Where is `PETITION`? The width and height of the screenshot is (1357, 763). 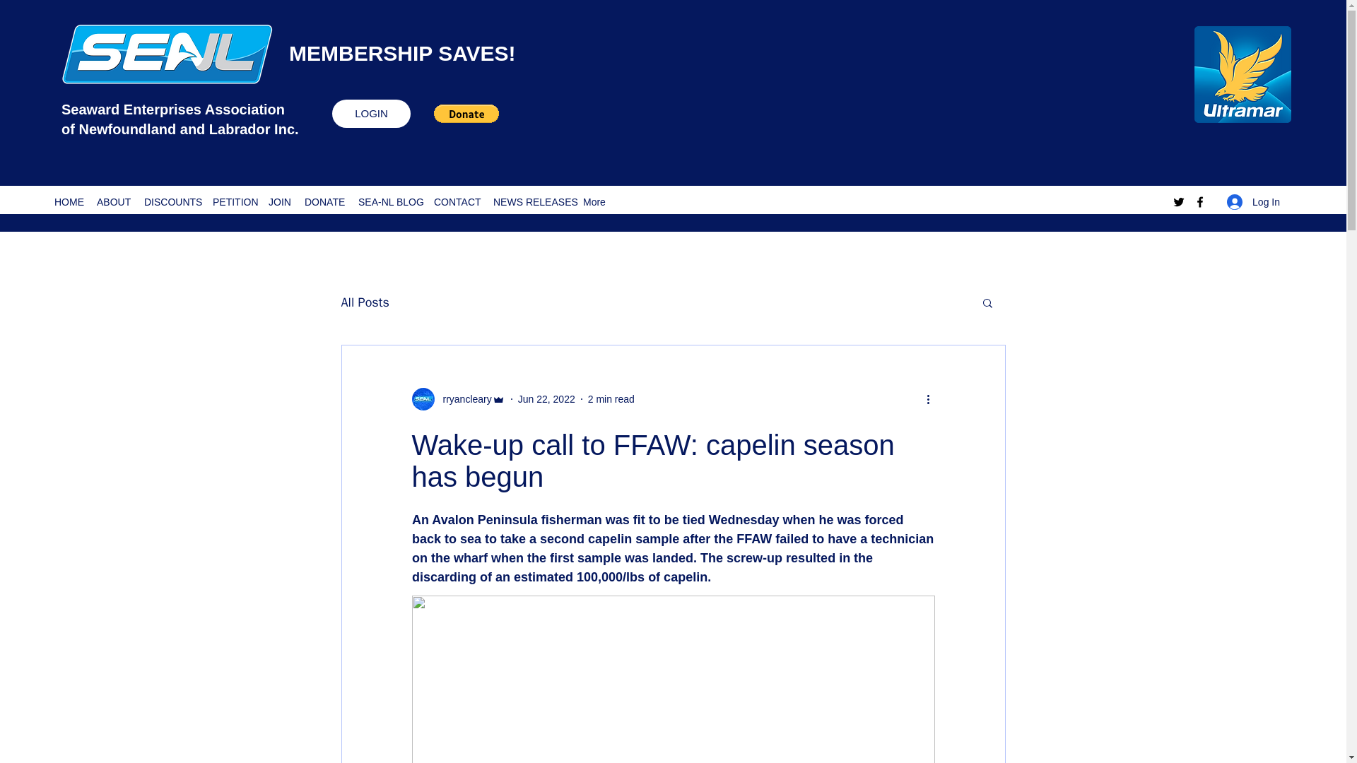 PETITION is located at coordinates (233, 202).